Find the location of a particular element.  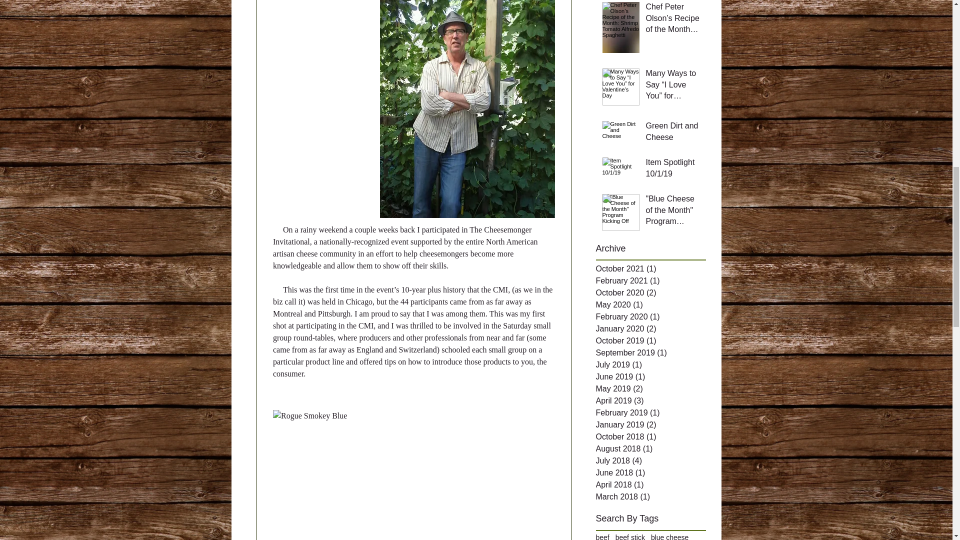

"Blue Cheese of the Month" Program Kicking Off is located at coordinates (673, 212).